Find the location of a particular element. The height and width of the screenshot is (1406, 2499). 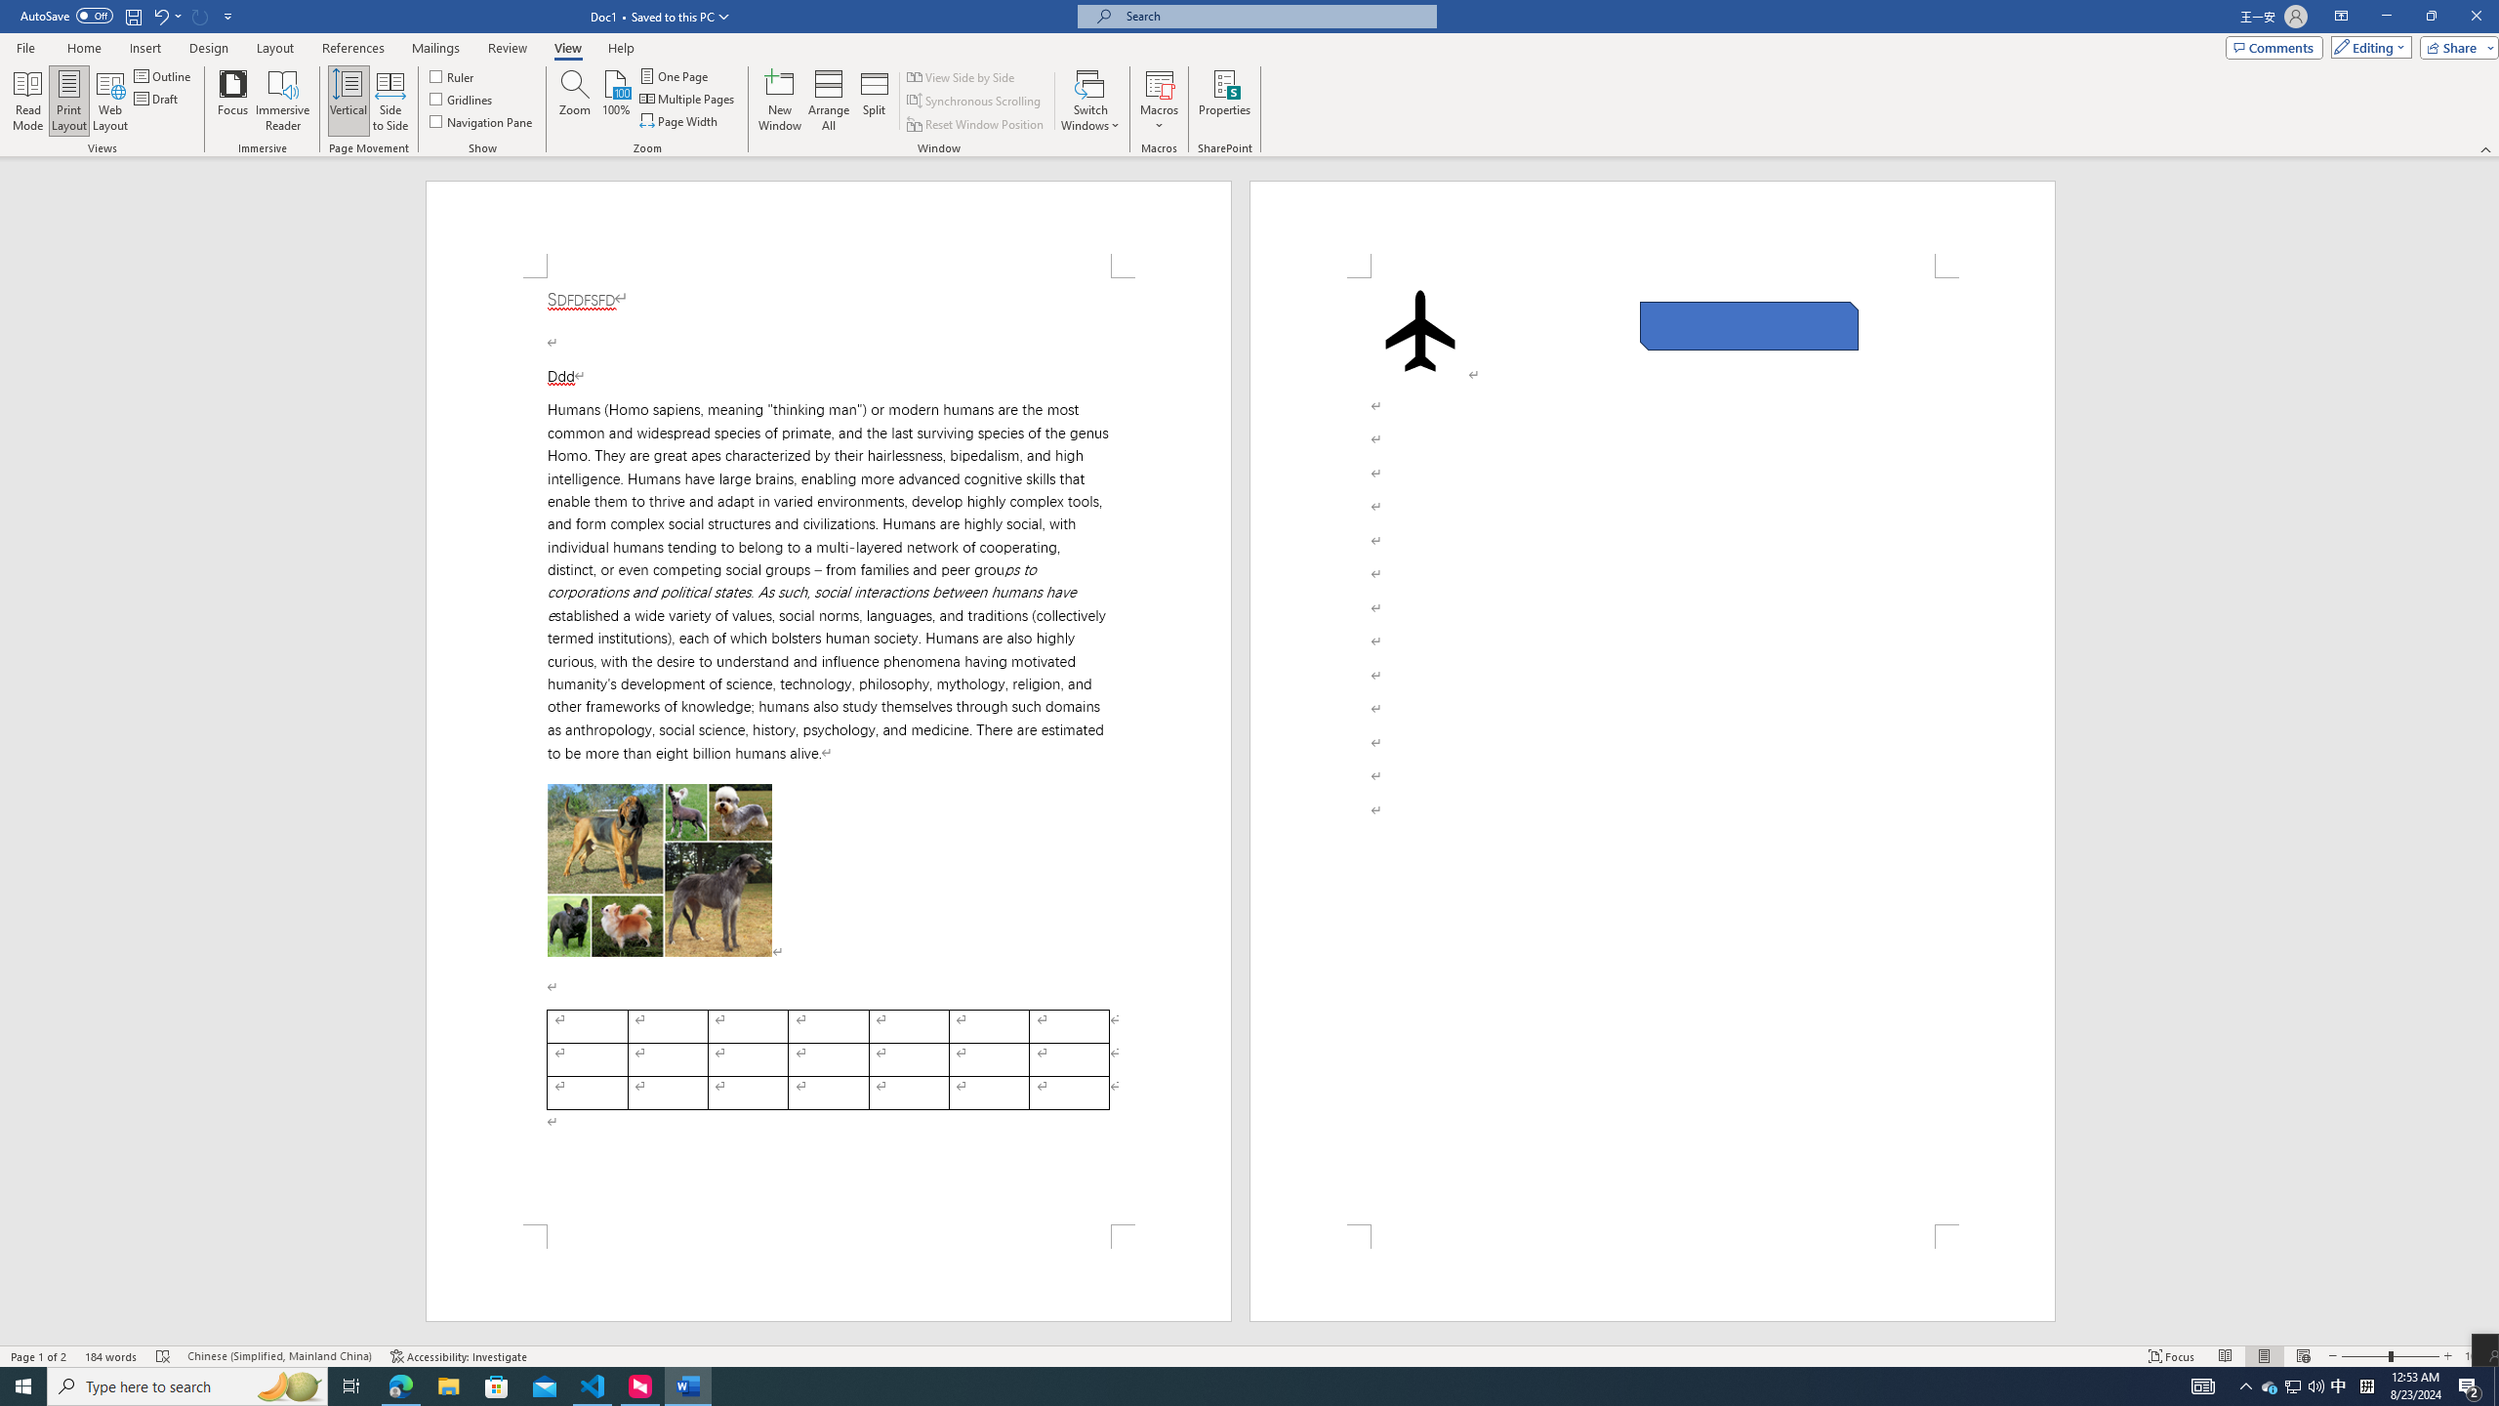

Design is located at coordinates (209, 48).